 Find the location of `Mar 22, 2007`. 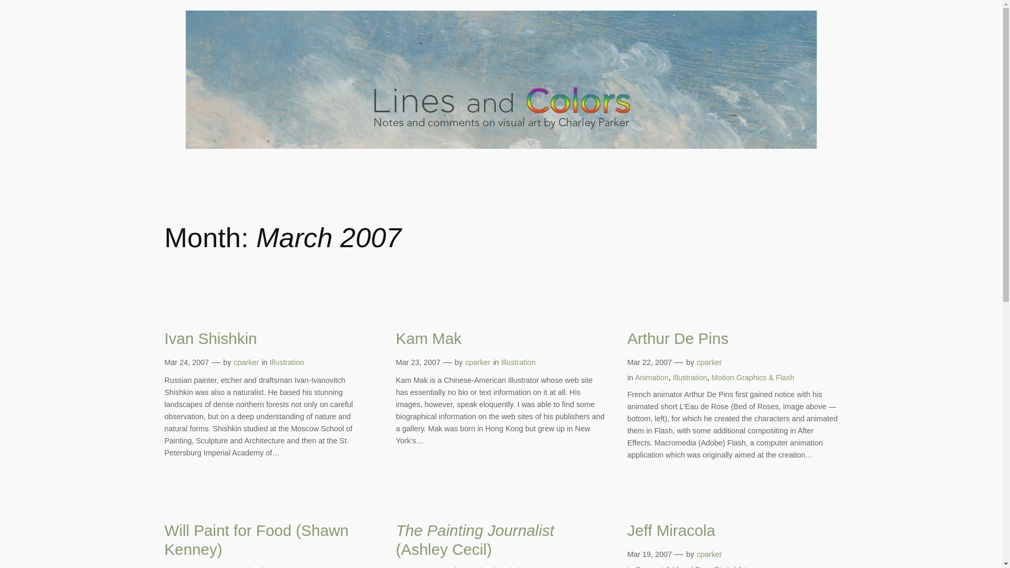

Mar 22, 2007 is located at coordinates (649, 362).